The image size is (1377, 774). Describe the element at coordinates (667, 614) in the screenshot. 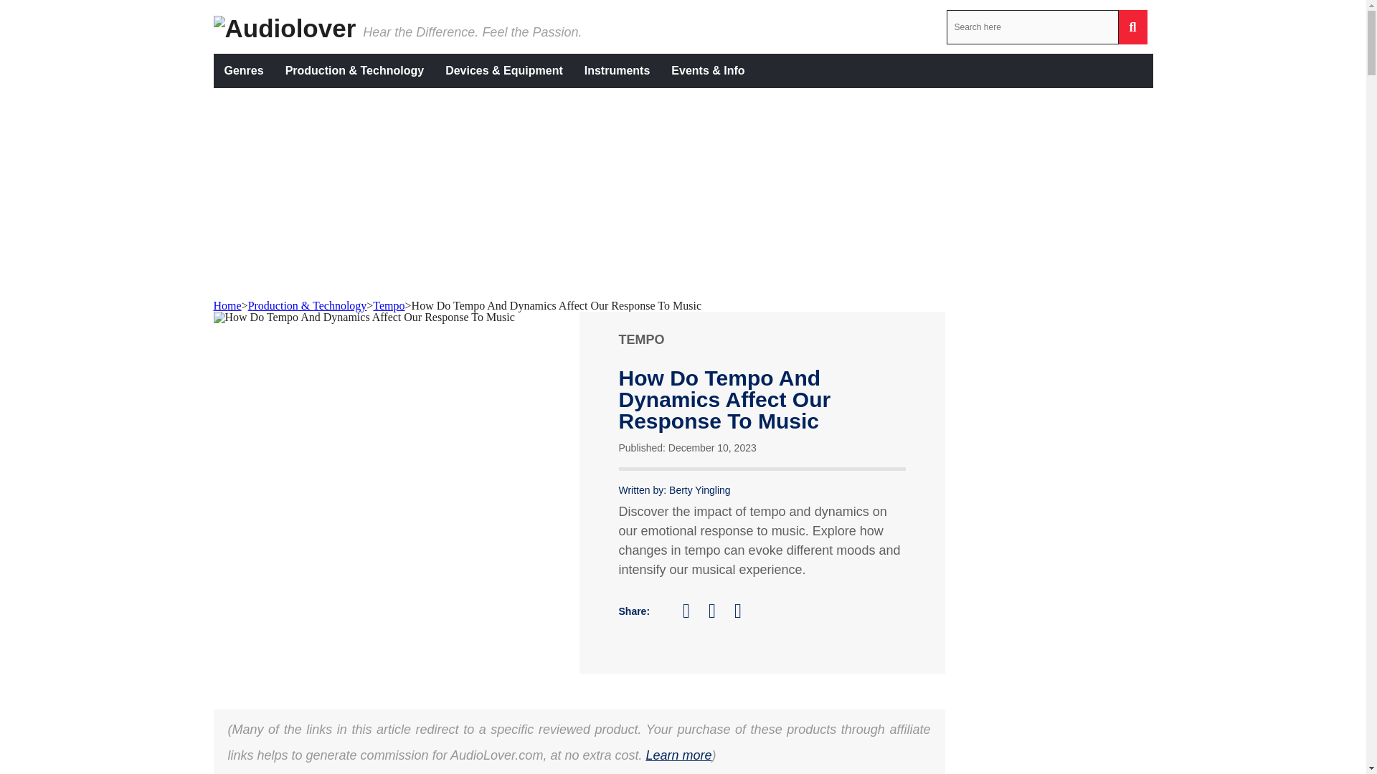

I see `Share on Facebook` at that location.